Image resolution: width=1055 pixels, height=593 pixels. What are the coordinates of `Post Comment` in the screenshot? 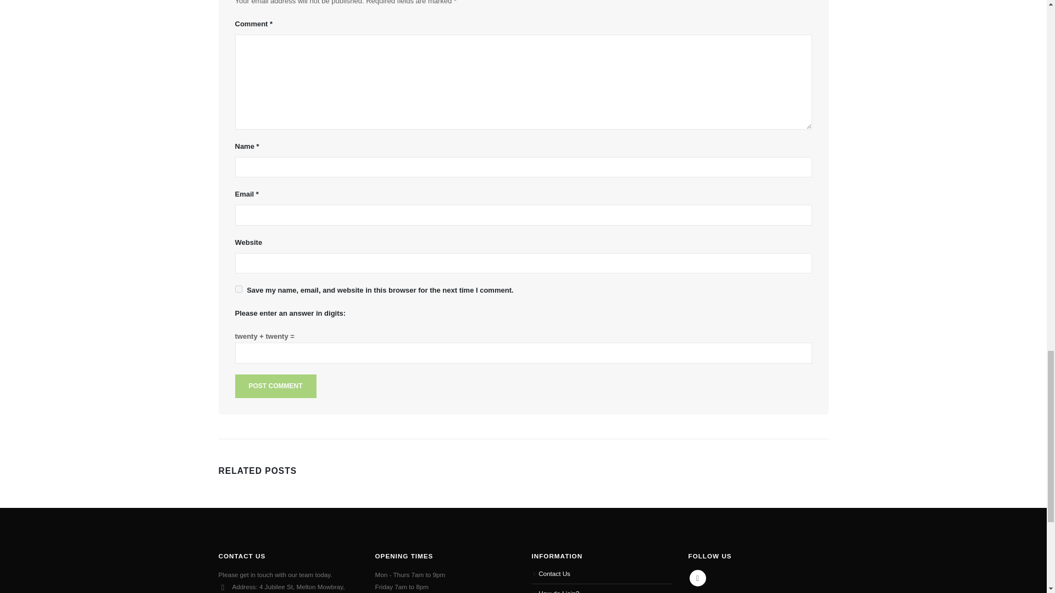 It's located at (276, 385).